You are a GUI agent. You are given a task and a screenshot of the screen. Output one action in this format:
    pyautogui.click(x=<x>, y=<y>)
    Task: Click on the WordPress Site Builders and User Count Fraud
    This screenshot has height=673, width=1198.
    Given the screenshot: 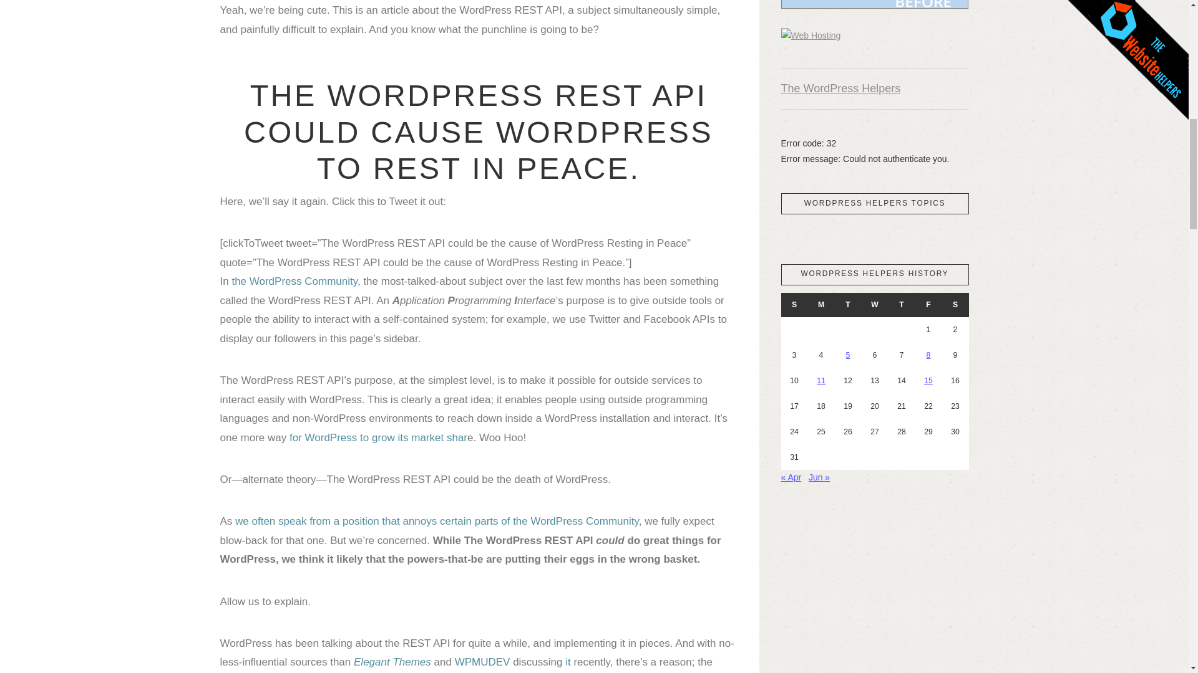 What is the action you would take?
    pyautogui.click(x=482, y=662)
    